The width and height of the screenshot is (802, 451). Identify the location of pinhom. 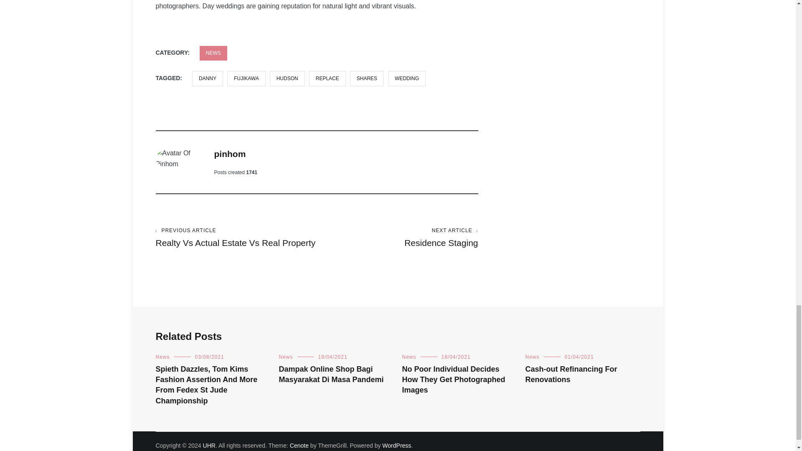
(230, 154).